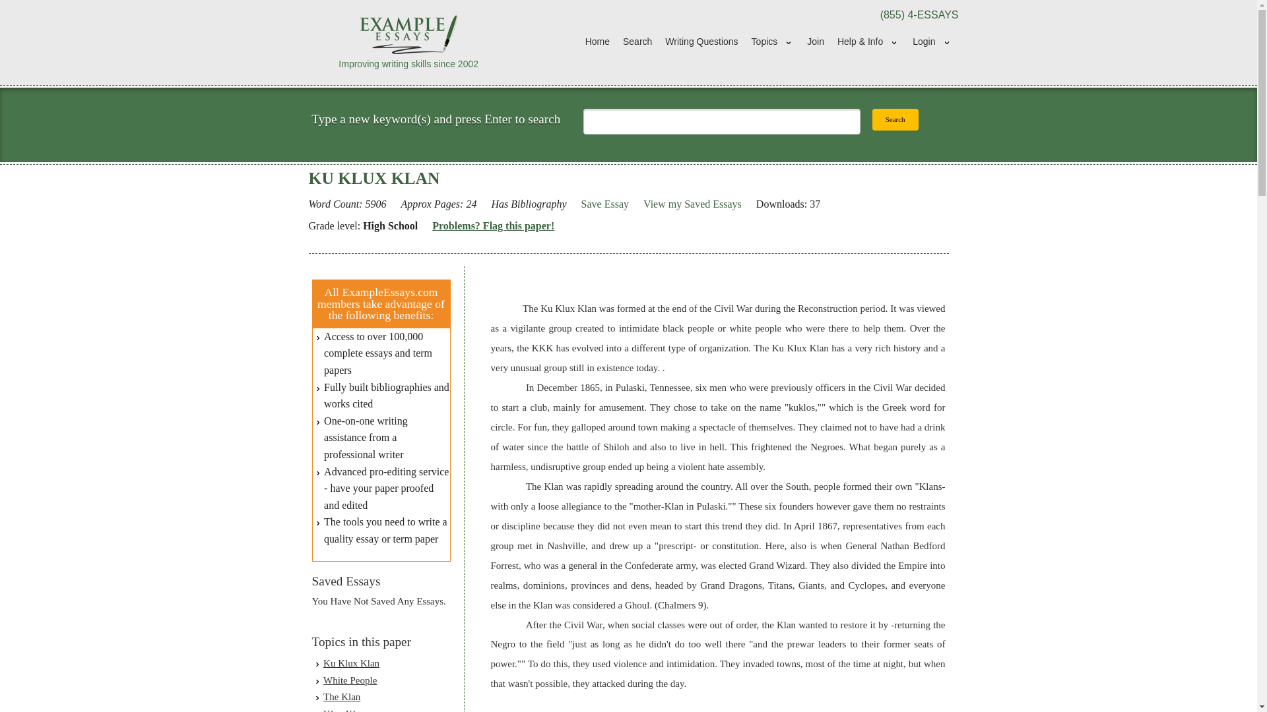 This screenshot has width=1267, height=712. I want to click on Click here to save this paper for future access, so click(604, 204).